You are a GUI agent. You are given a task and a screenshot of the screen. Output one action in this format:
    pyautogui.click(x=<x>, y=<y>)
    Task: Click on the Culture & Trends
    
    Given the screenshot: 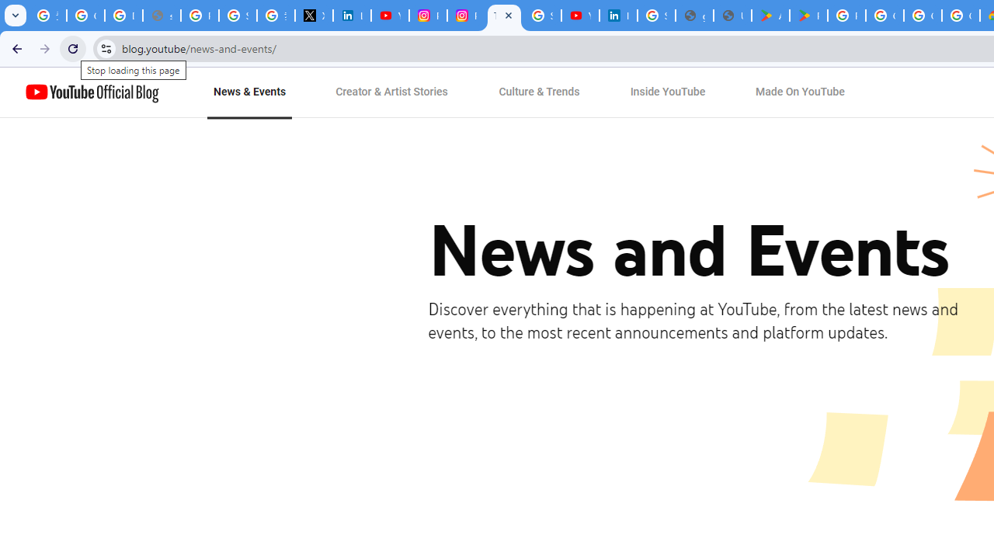 What is the action you would take?
    pyautogui.click(x=539, y=92)
    